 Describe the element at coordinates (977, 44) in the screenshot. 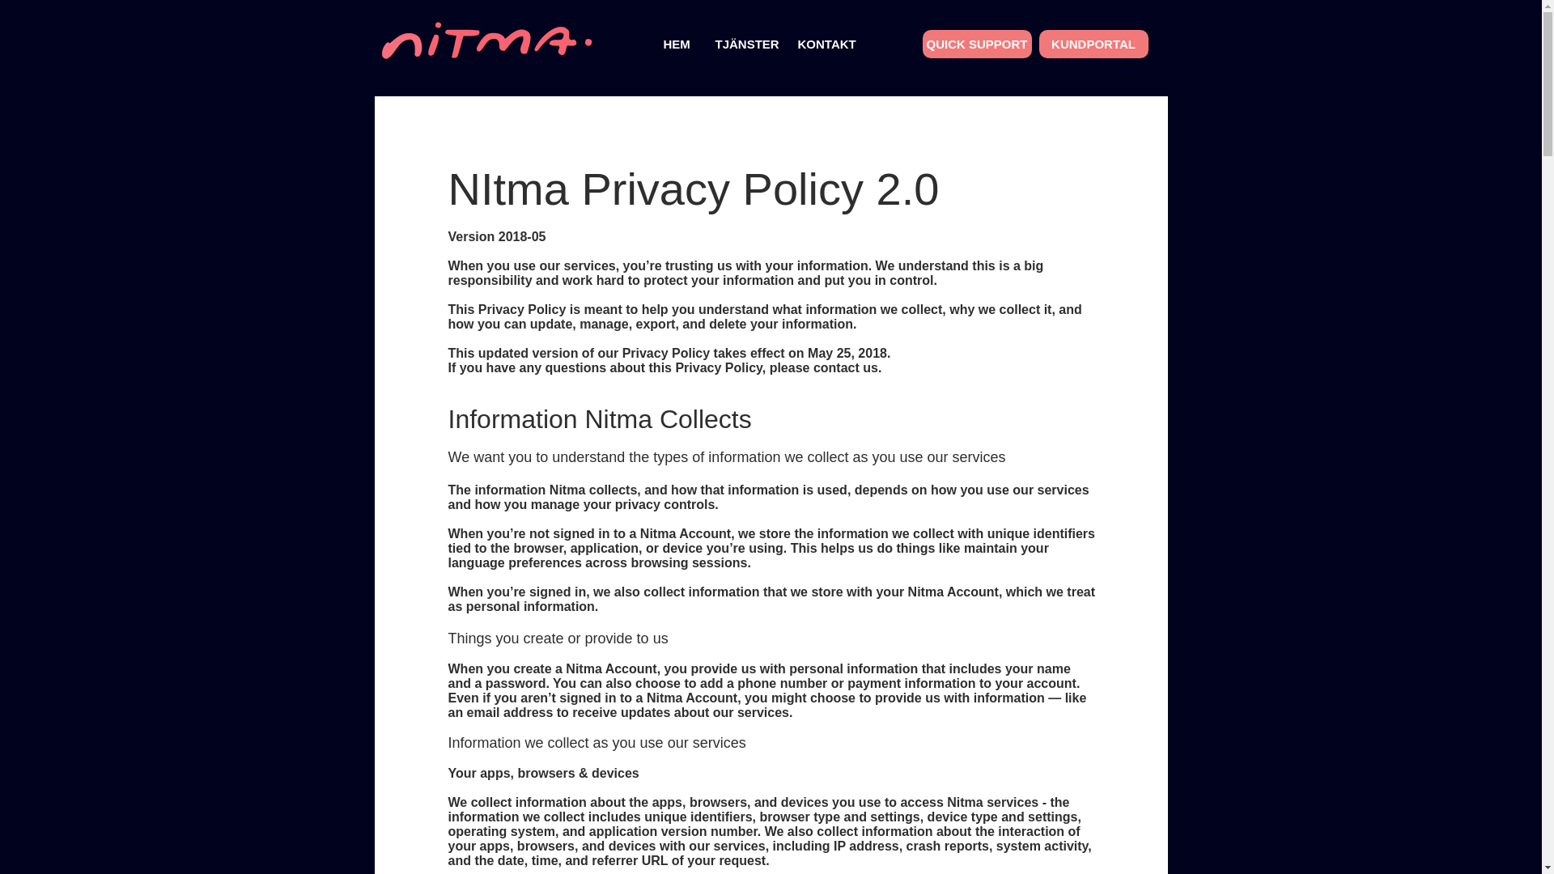

I see `QUICK SUPPORT` at that location.